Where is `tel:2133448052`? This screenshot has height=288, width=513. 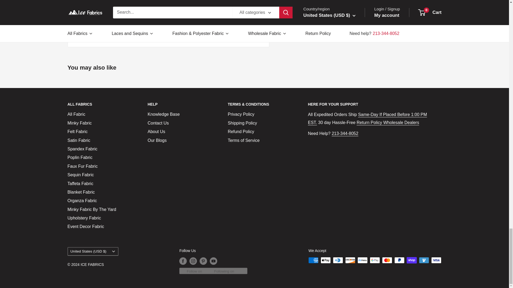 tel:2133448052 is located at coordinates (345, 133).